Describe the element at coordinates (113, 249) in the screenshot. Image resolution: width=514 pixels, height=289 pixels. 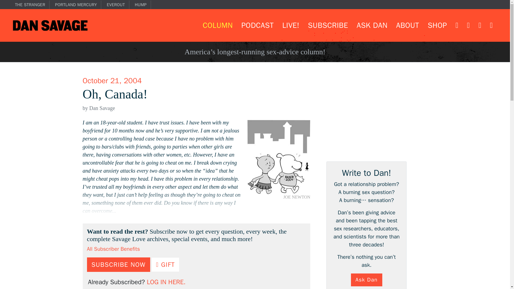
I see `All Subscriber Benefits` at that location.